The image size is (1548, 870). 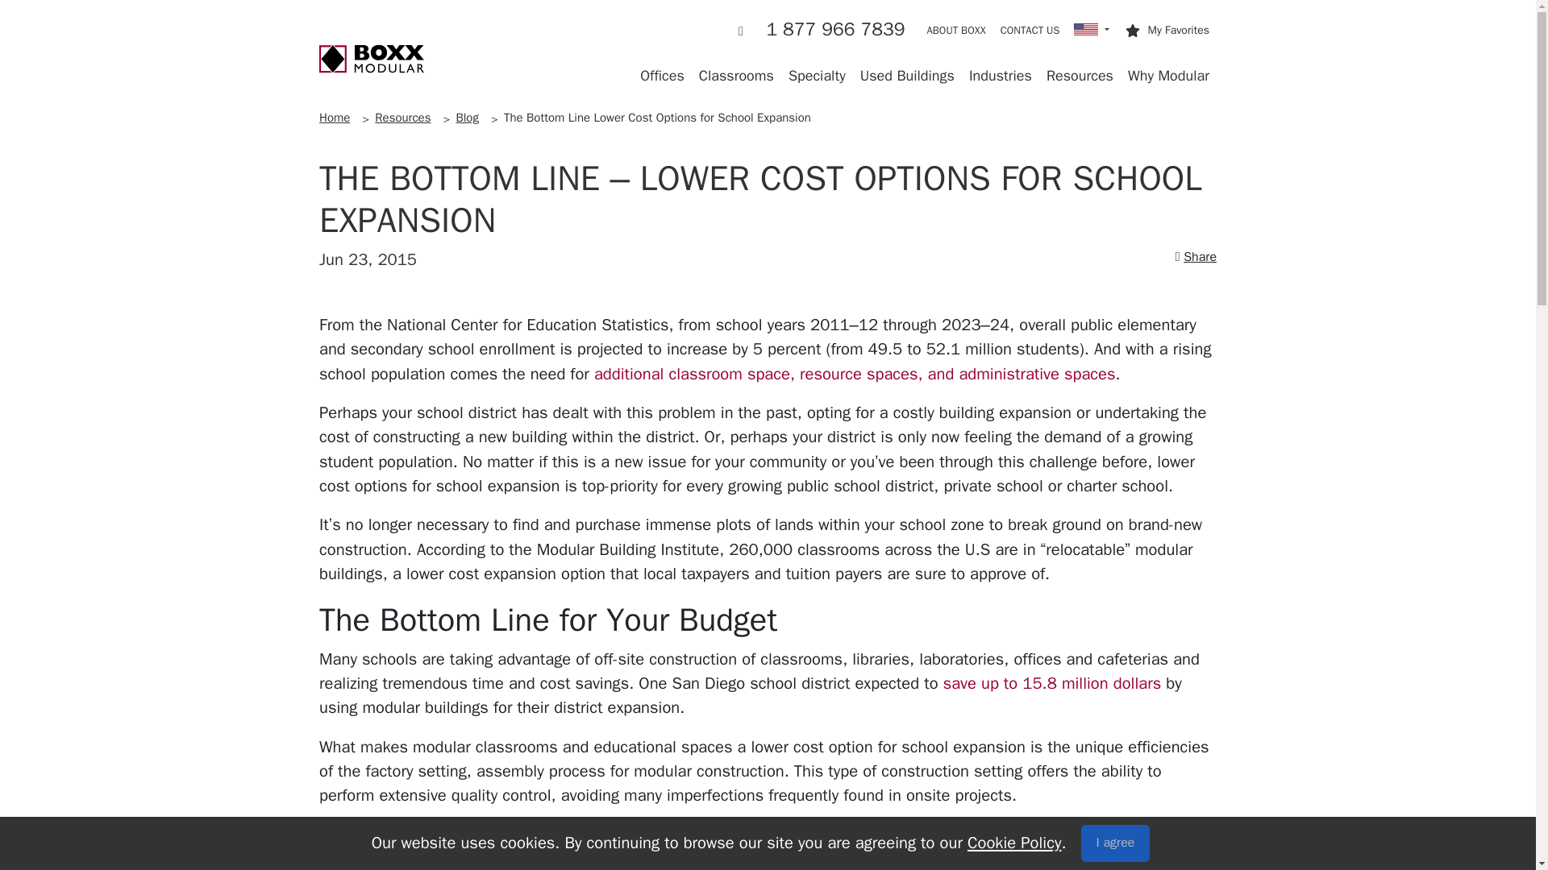 I want to click on My Favorites, so click(x=1169, y=31).